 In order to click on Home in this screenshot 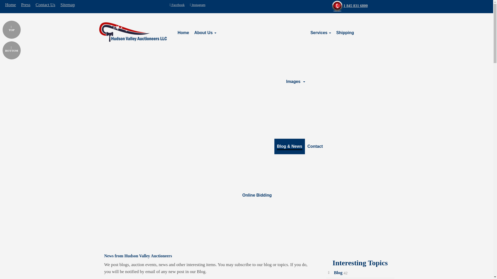, I will do `click(12, 5)`.